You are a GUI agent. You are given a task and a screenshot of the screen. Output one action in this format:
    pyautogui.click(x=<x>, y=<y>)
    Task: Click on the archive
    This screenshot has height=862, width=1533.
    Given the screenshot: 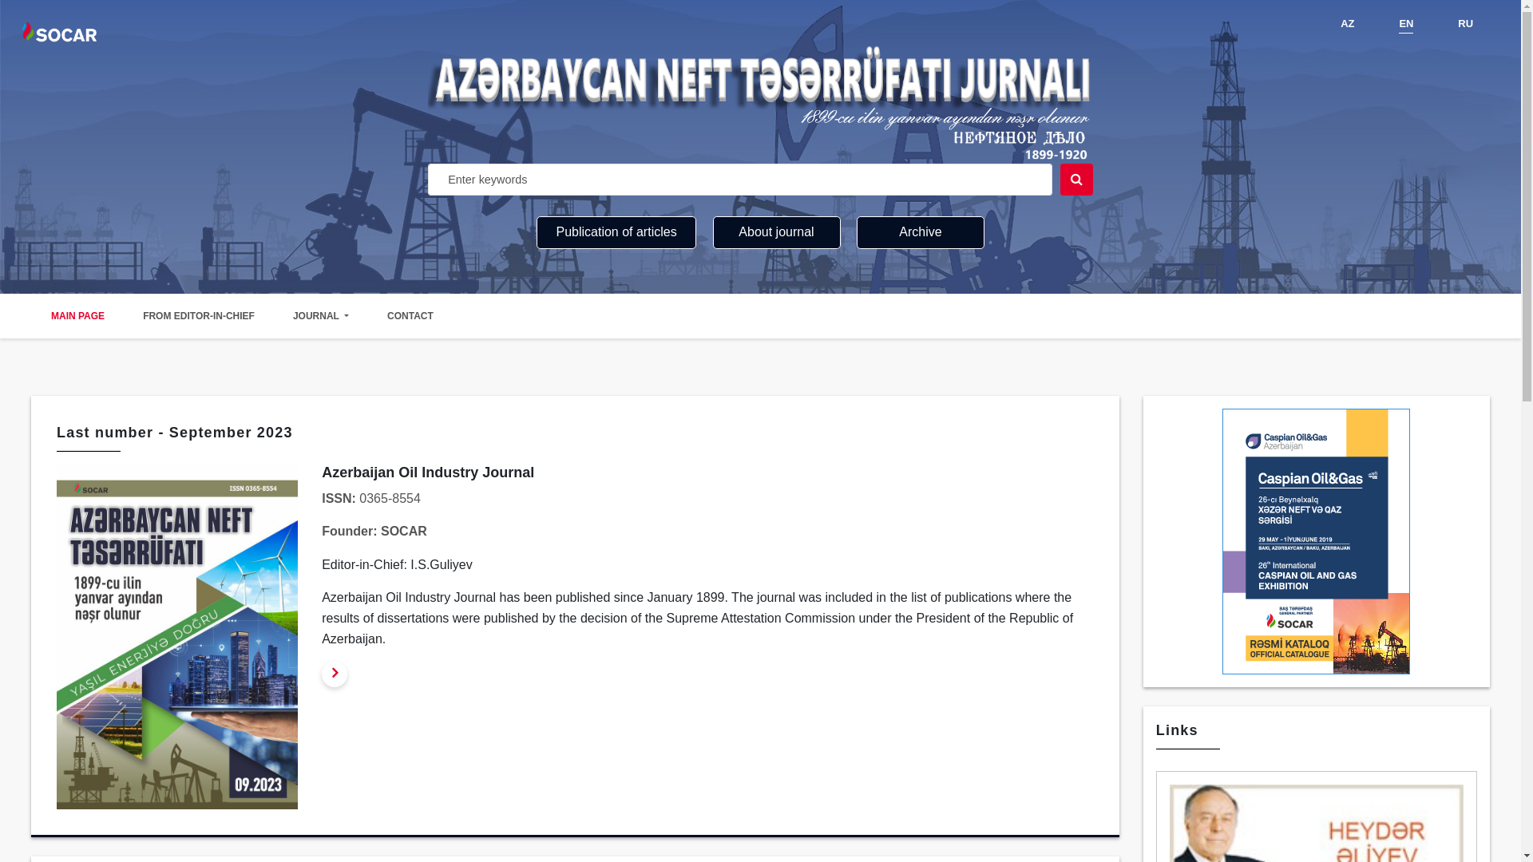 What is the action you would take?
    pyautogui.click(x=921, y=233)
    